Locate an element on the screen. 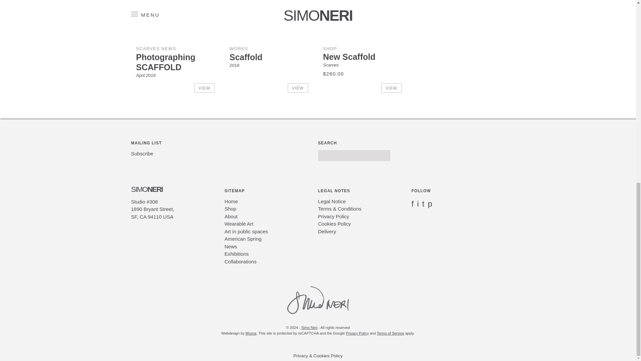 This screenshot has height=361, width=641. New Scaffold is located at coordinates (349, 56).